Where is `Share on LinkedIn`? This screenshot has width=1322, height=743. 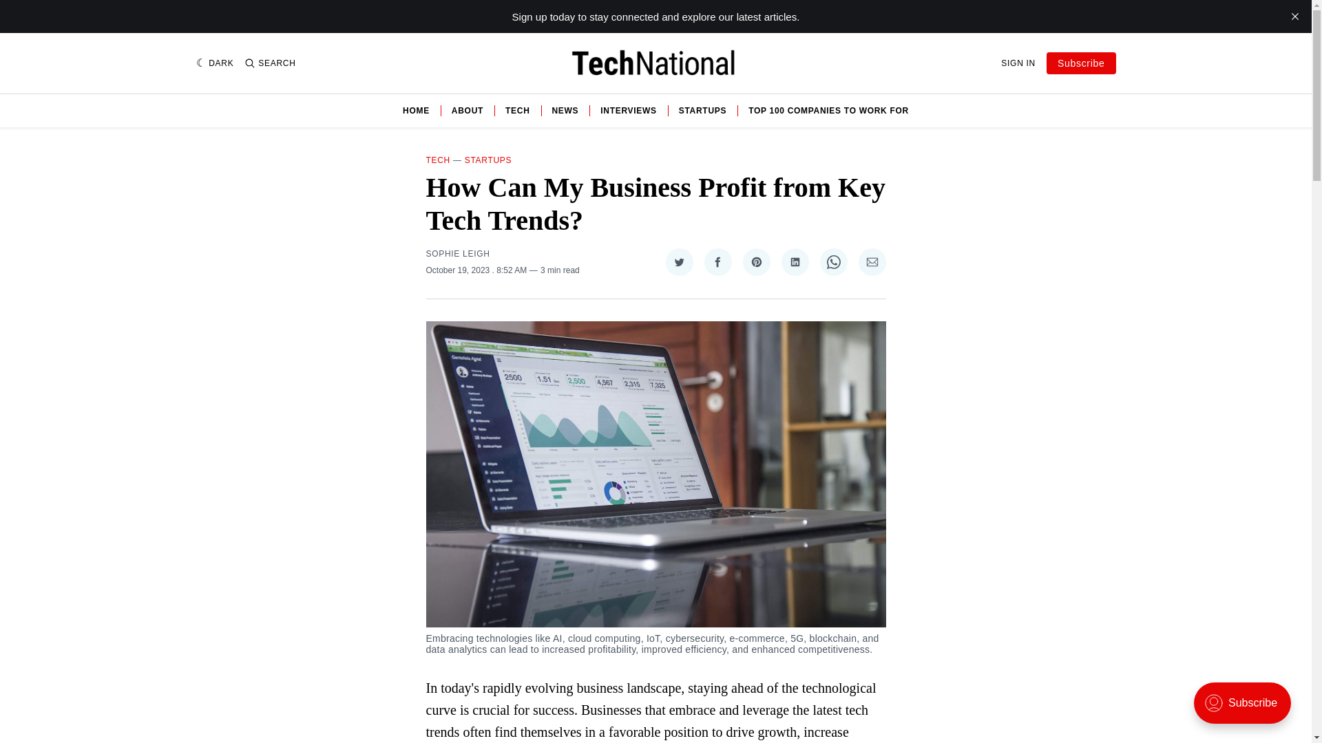 Share on LinkedIn is located at coordinates (795, 261).